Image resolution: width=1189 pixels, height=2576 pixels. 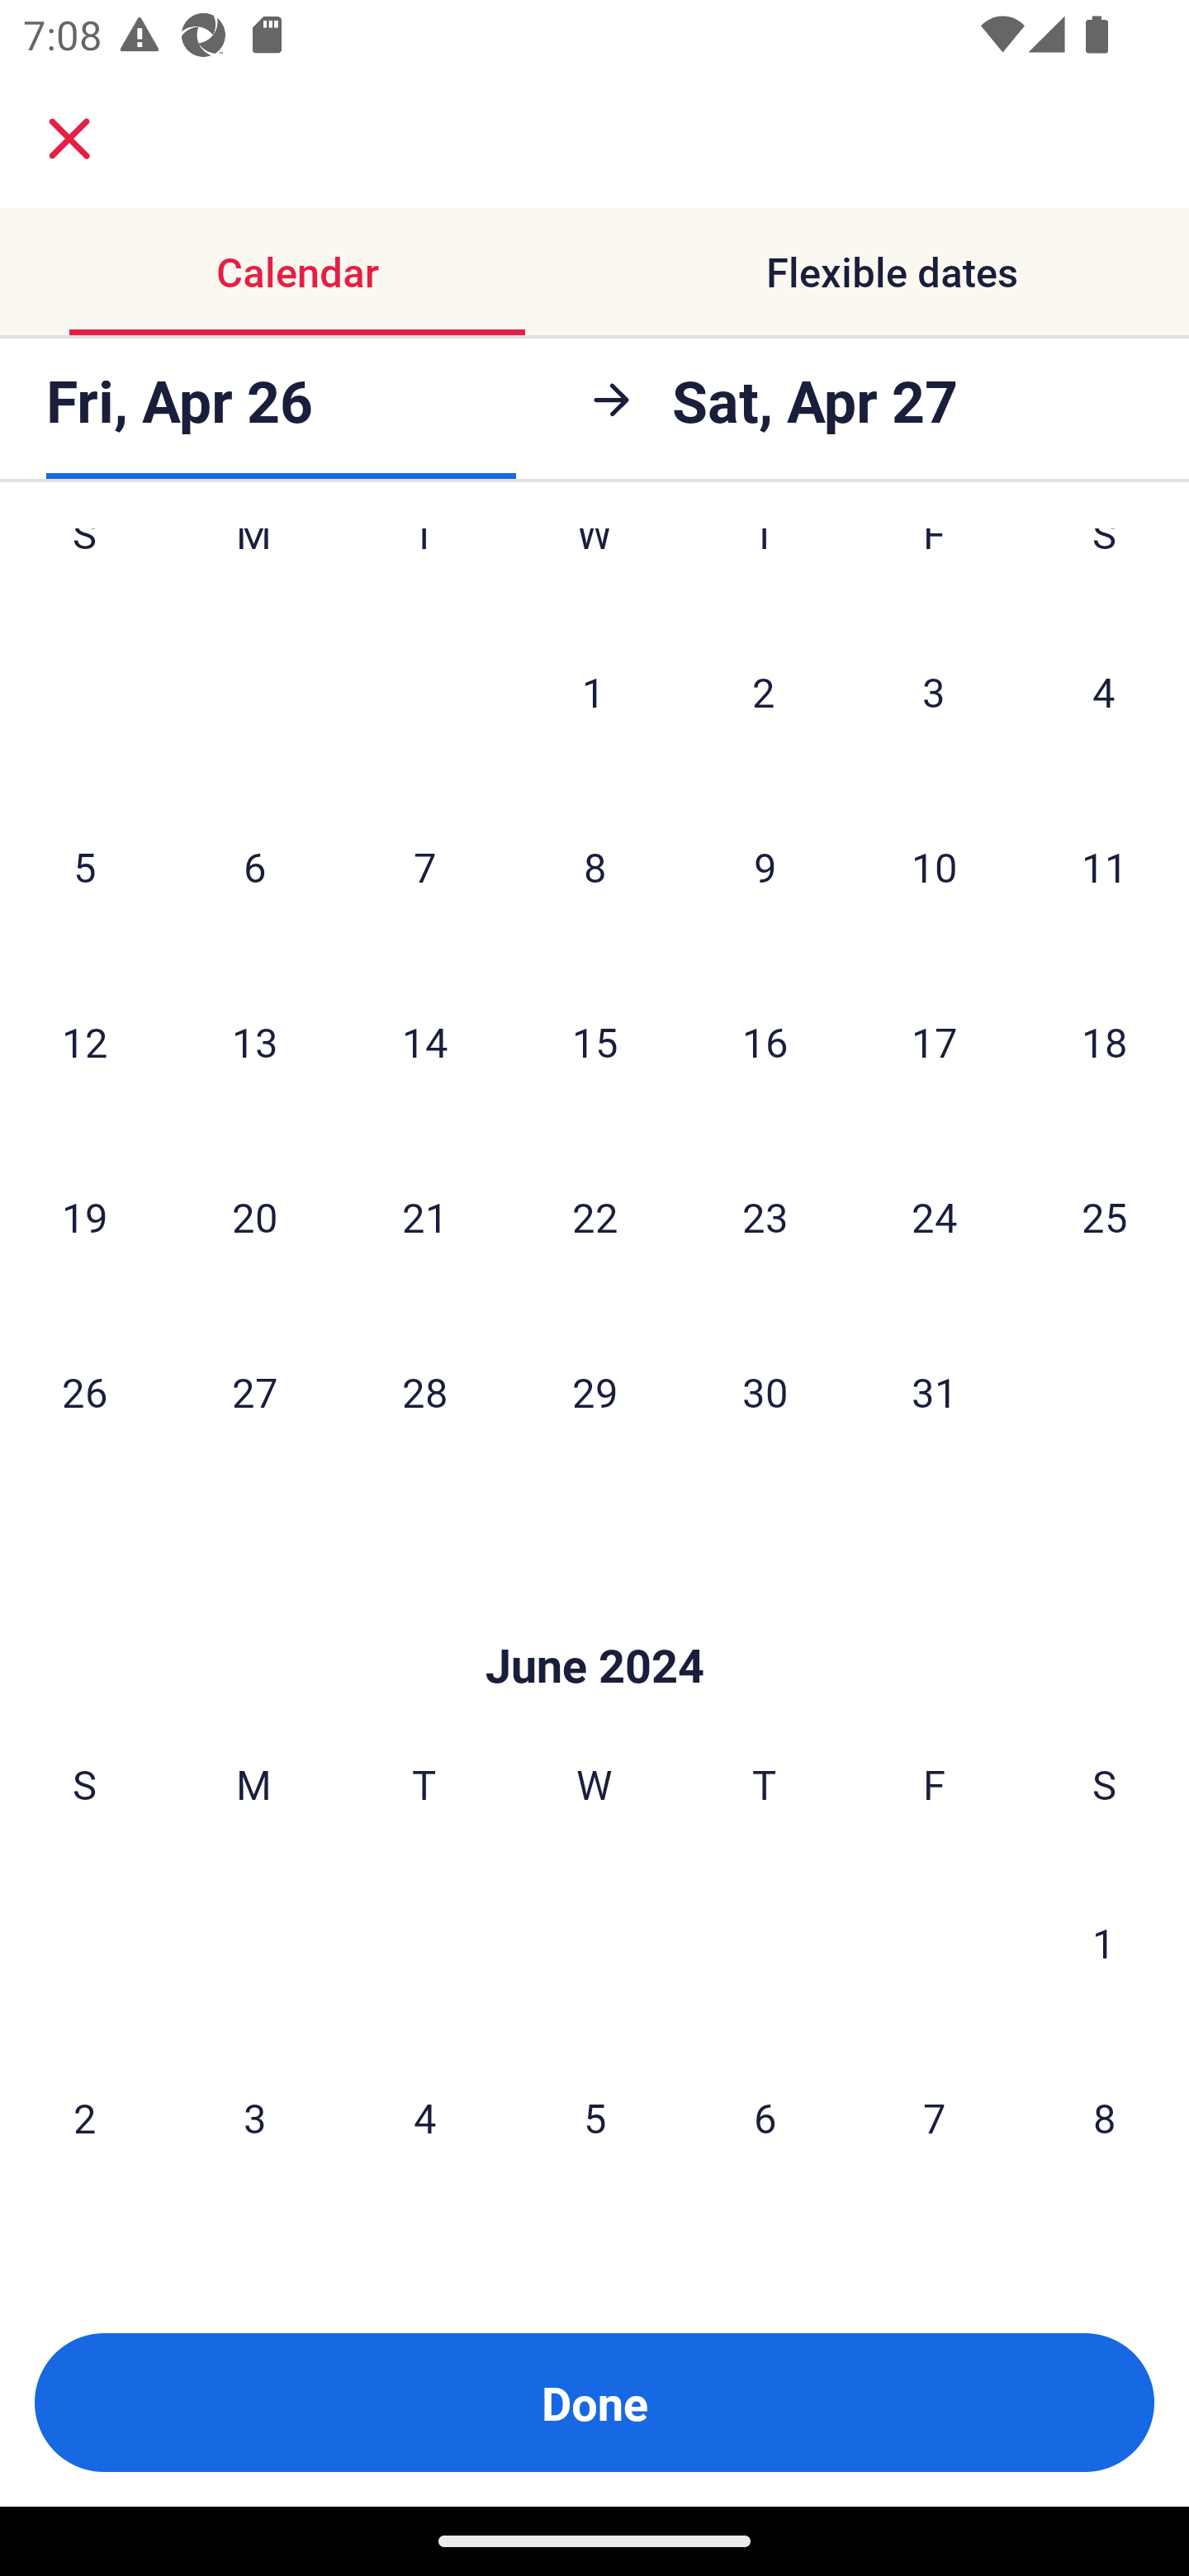 I want to click on Flexible dates, so click(x=892, y=271).